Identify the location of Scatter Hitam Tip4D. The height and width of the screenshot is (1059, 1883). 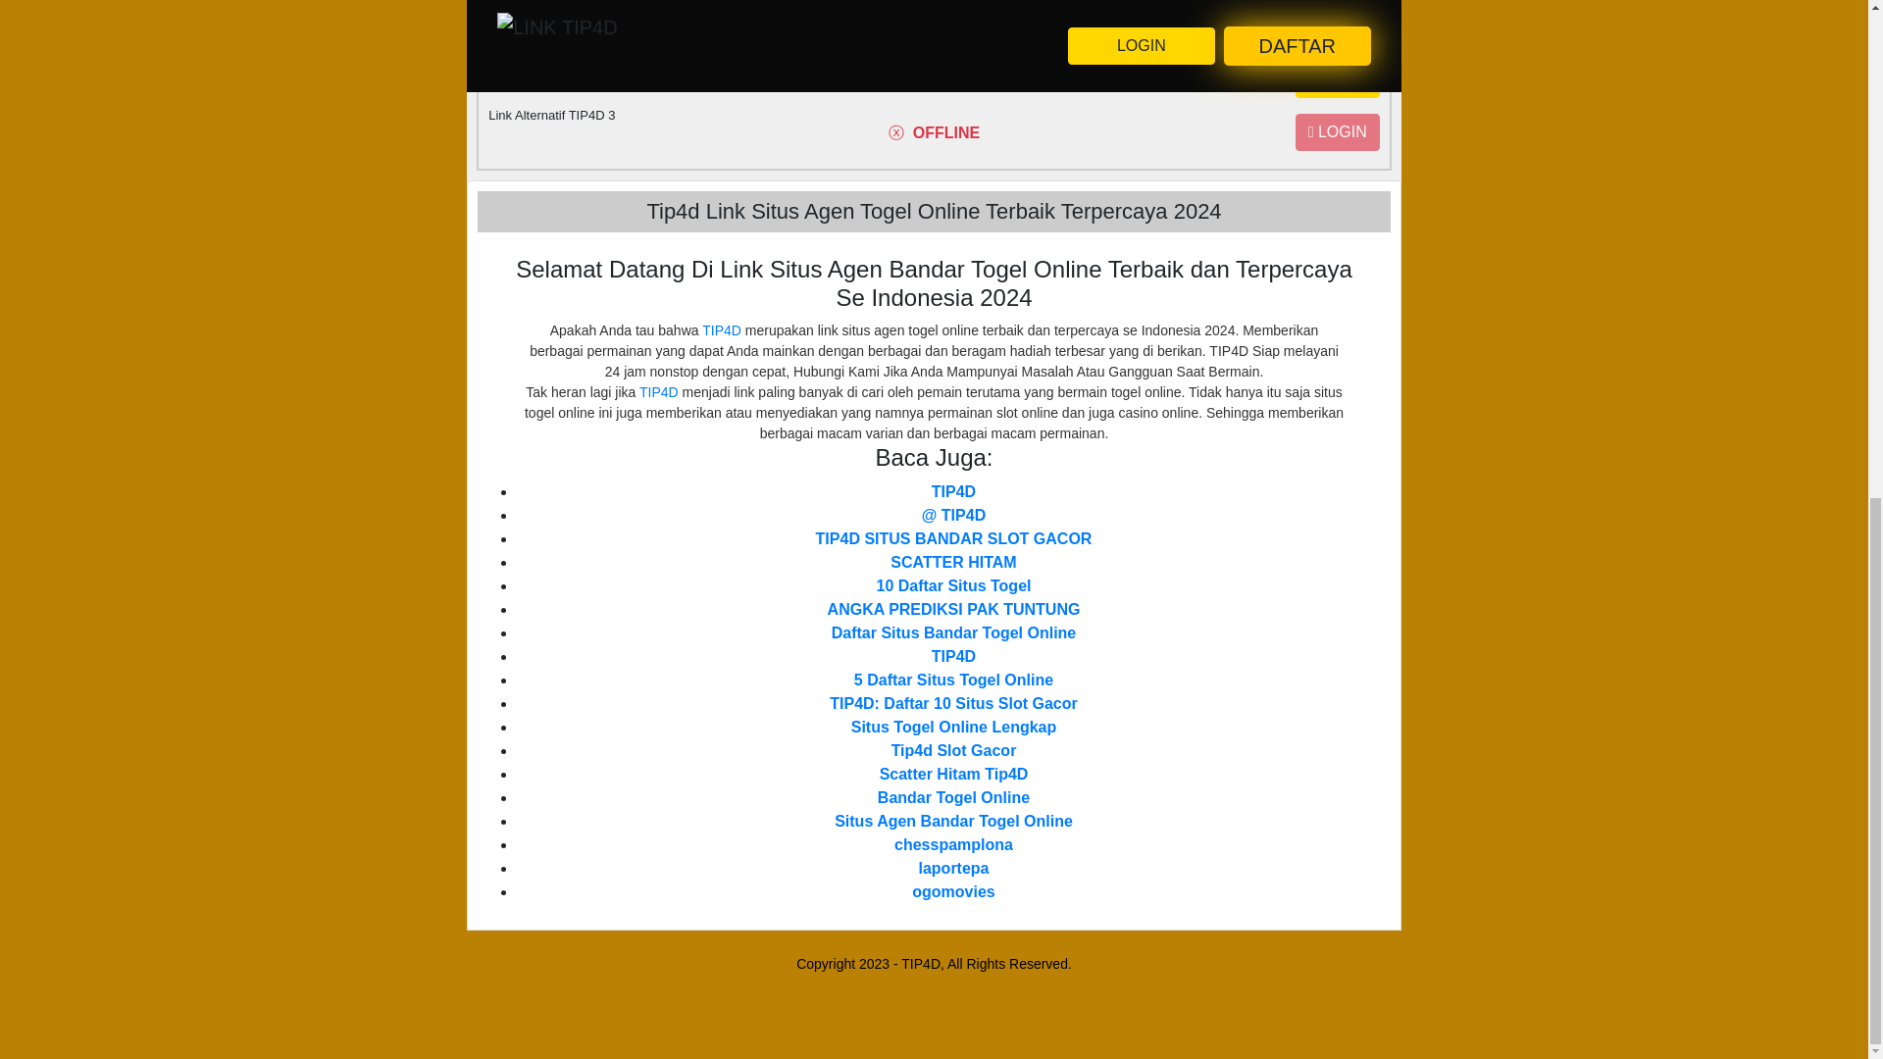
(953, 774).